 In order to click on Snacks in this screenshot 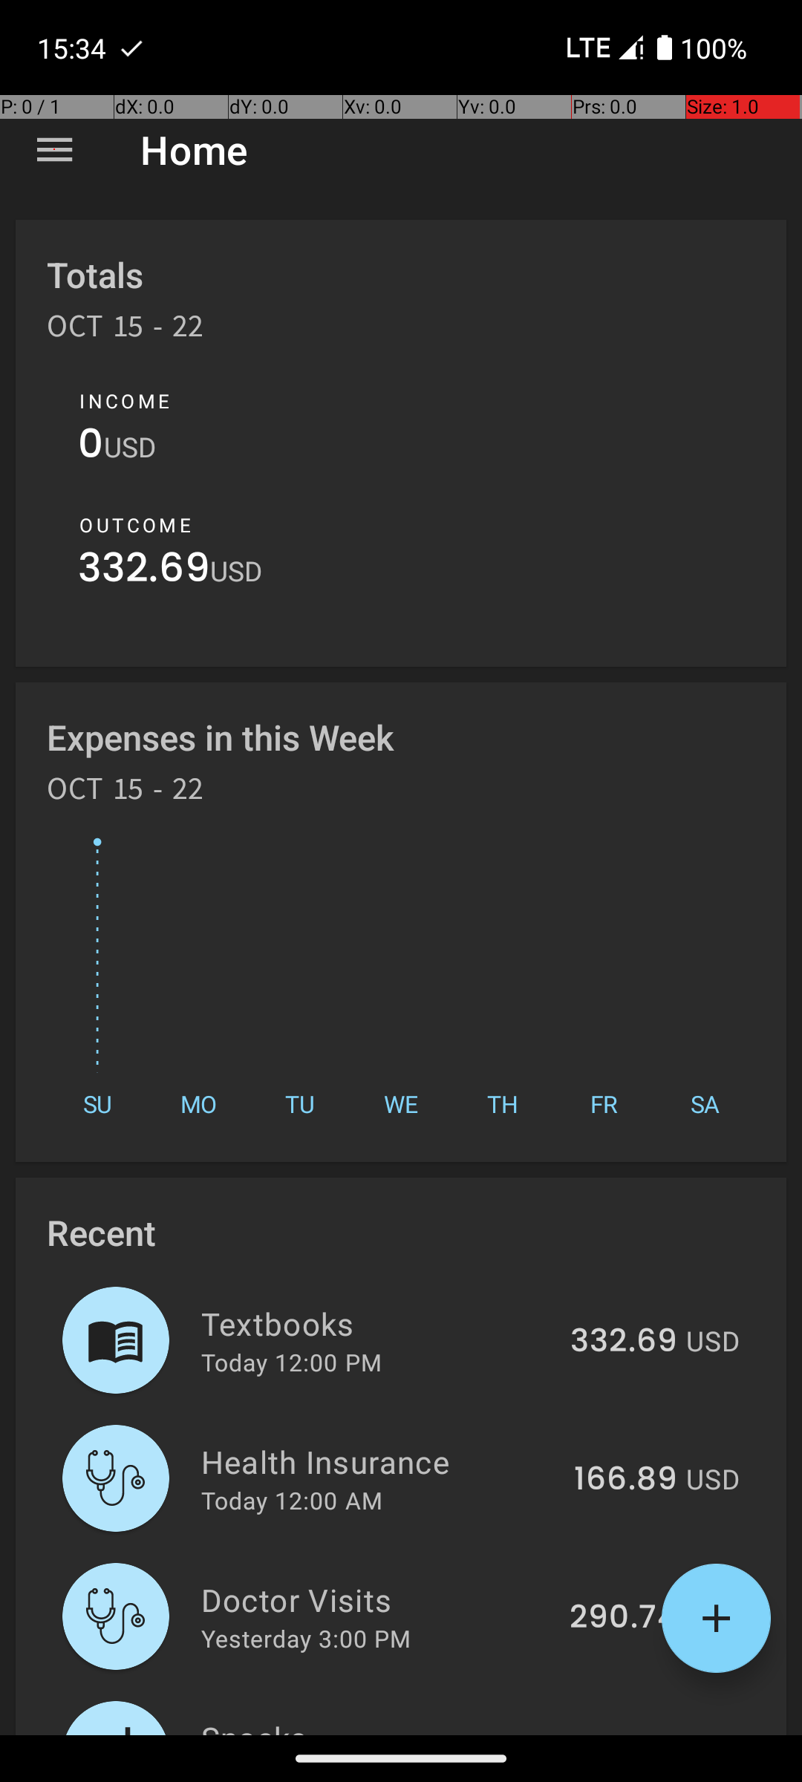, I will do `click(381, 1726)`.